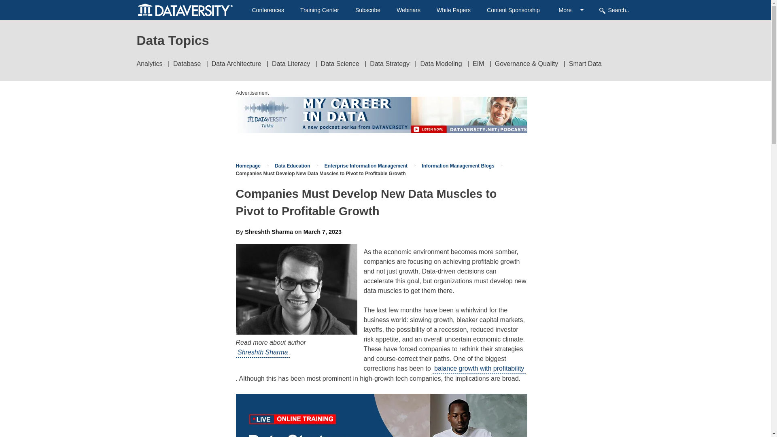  What do you see at coordinates (367, 10) in the screenshot?
I see `Subscribe` at bounding box center [367, 10].